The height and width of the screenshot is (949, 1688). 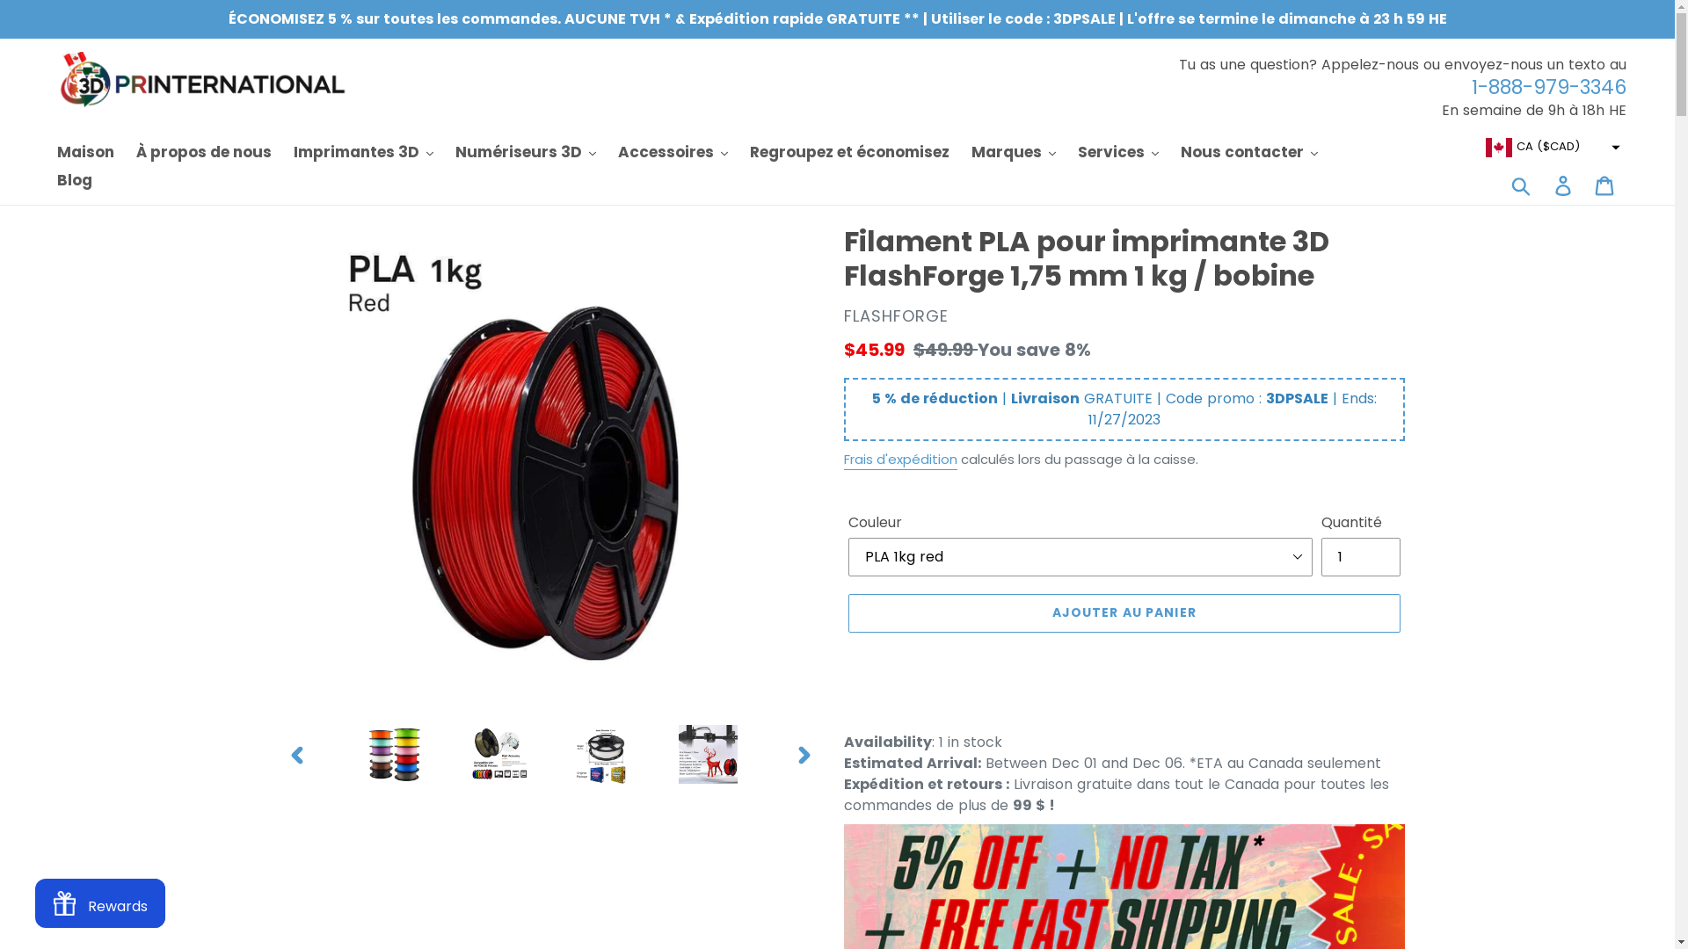 I want to click on Blog, so click(x=75, y=181).